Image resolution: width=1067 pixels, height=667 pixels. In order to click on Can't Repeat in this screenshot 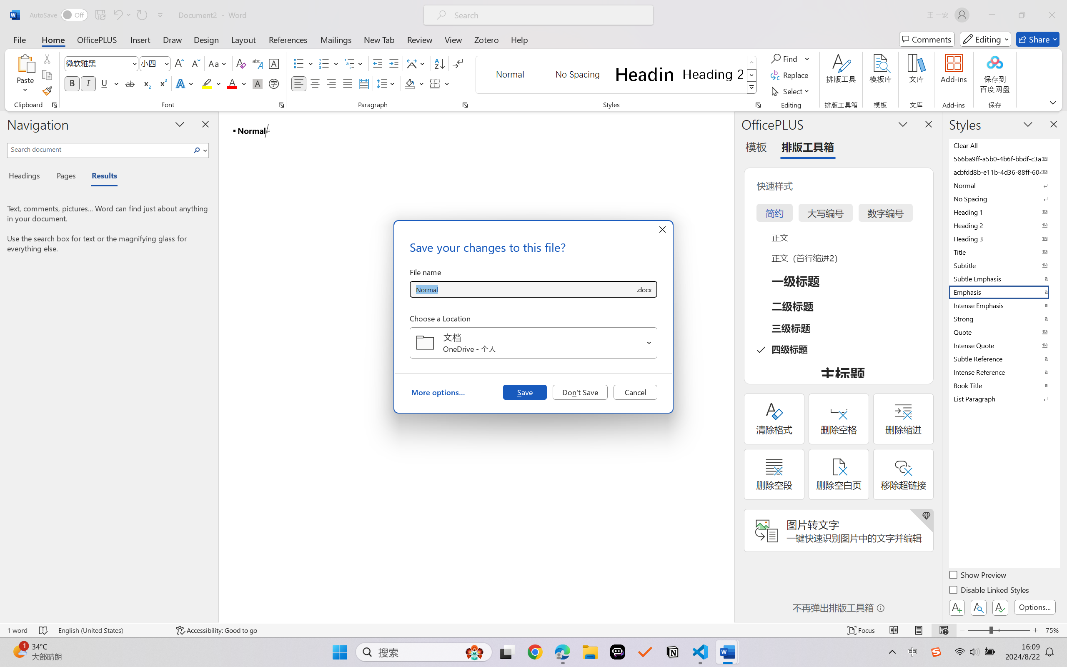, I will do `click(142, 15)`.